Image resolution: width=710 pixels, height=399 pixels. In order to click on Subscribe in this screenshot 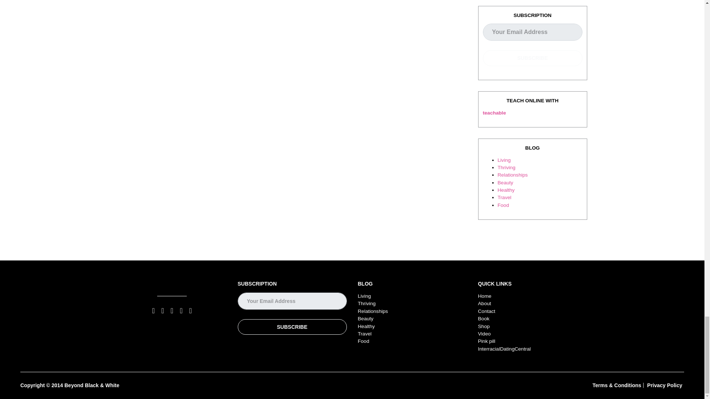, I will do `click(291, 327)`.